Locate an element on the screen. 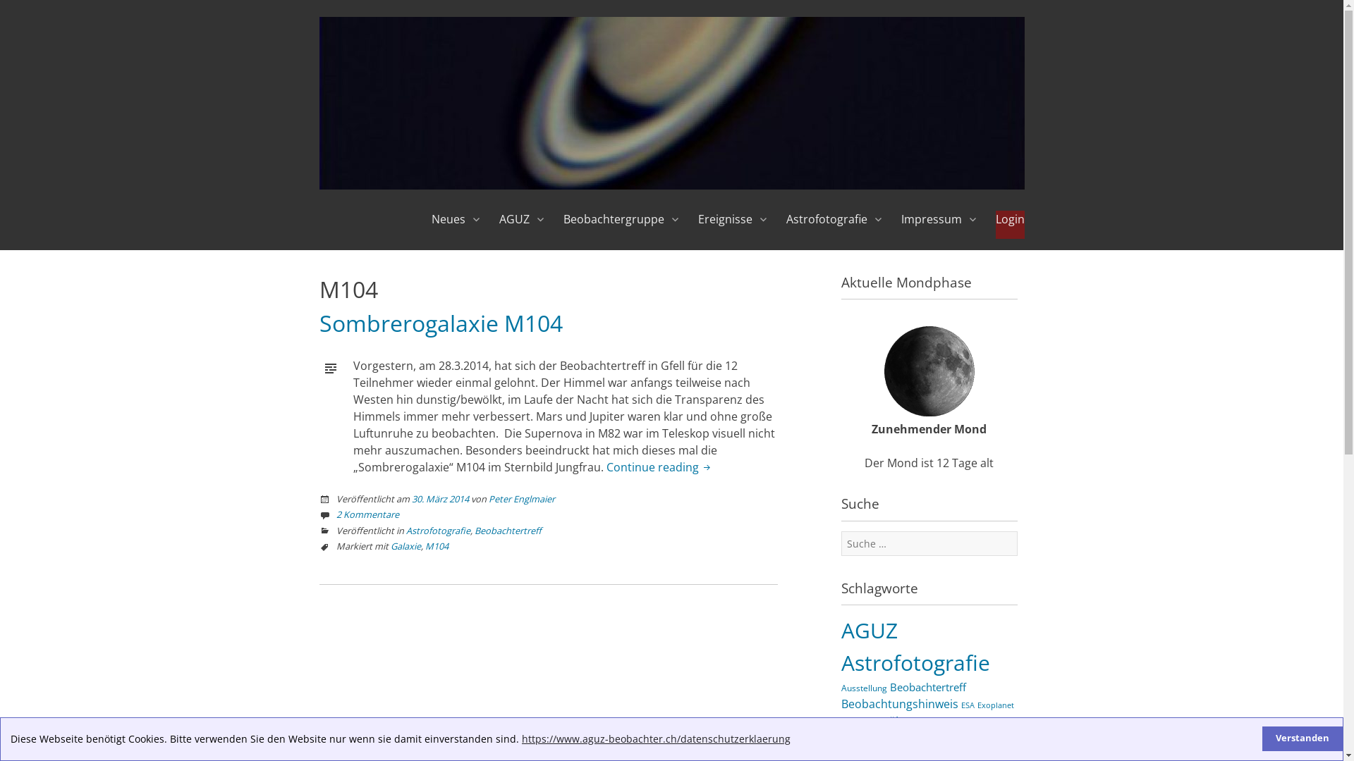 The image size is (1354, 761). Neues is located at coordinates (454, 225).